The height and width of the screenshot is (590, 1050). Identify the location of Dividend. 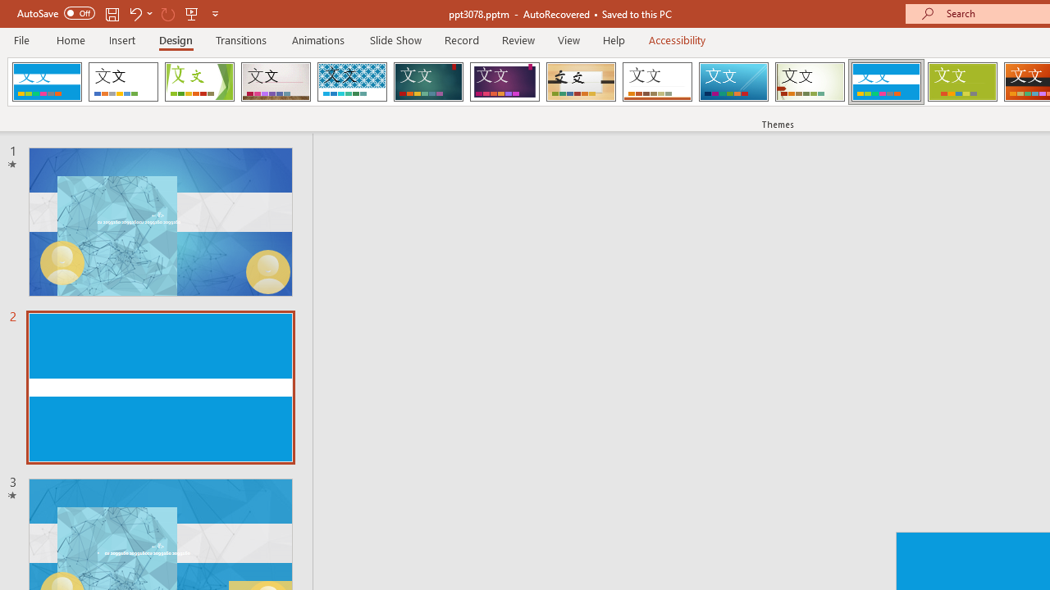
(47, 82).